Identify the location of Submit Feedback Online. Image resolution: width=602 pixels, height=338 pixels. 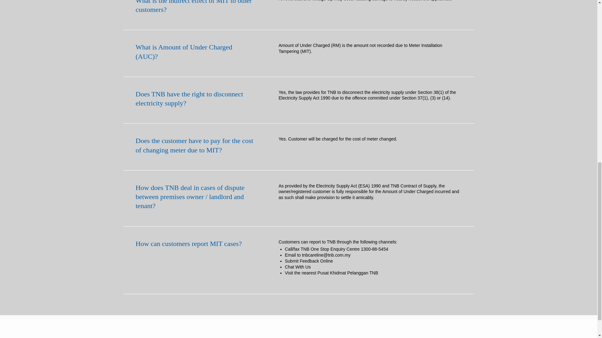
(309, 261).